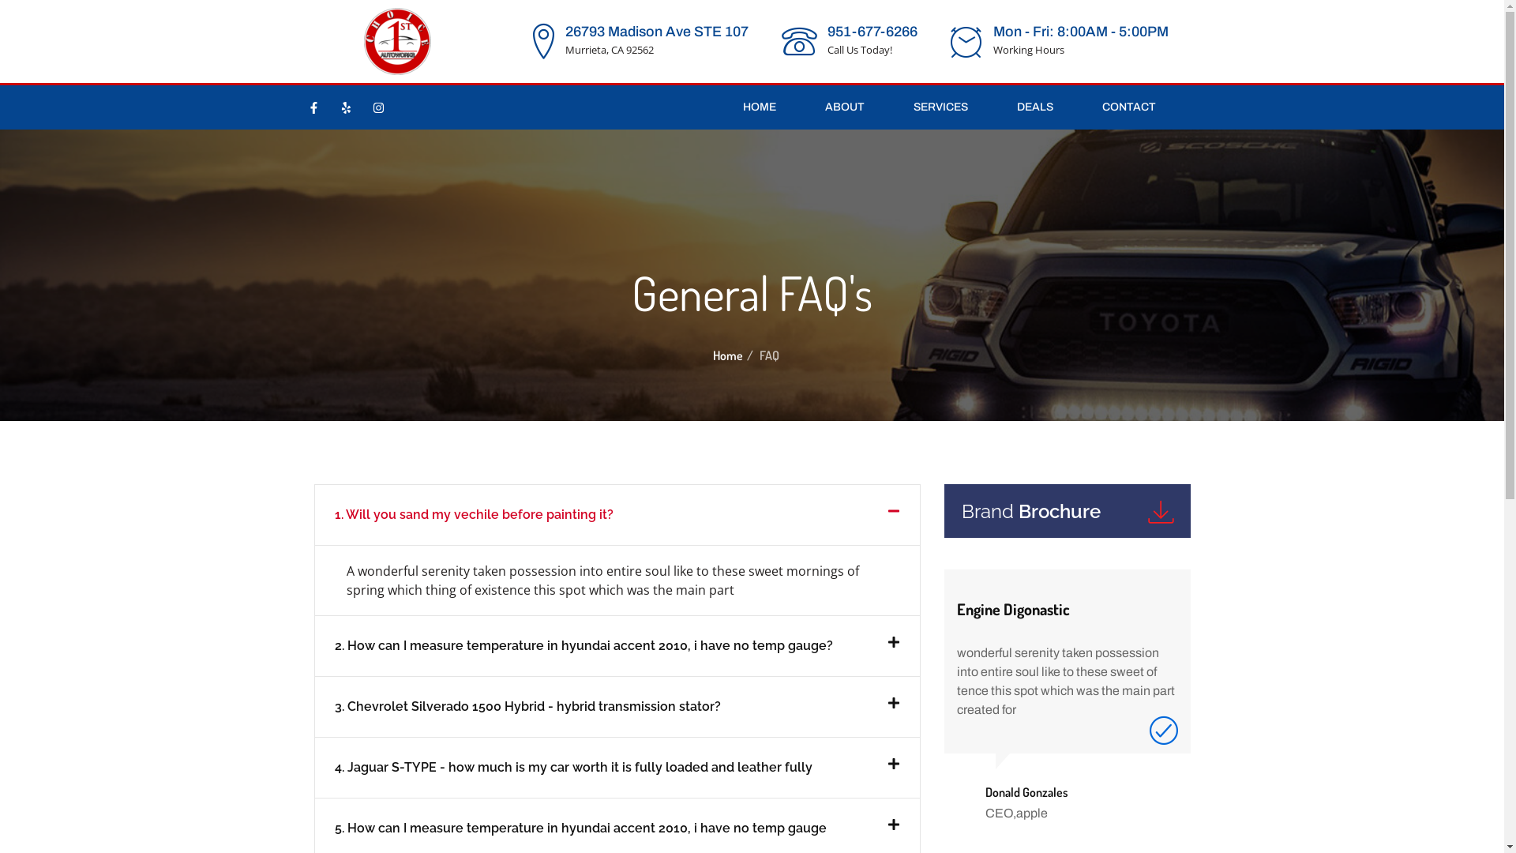  I want to click on DEALS, so click(1035, 107).